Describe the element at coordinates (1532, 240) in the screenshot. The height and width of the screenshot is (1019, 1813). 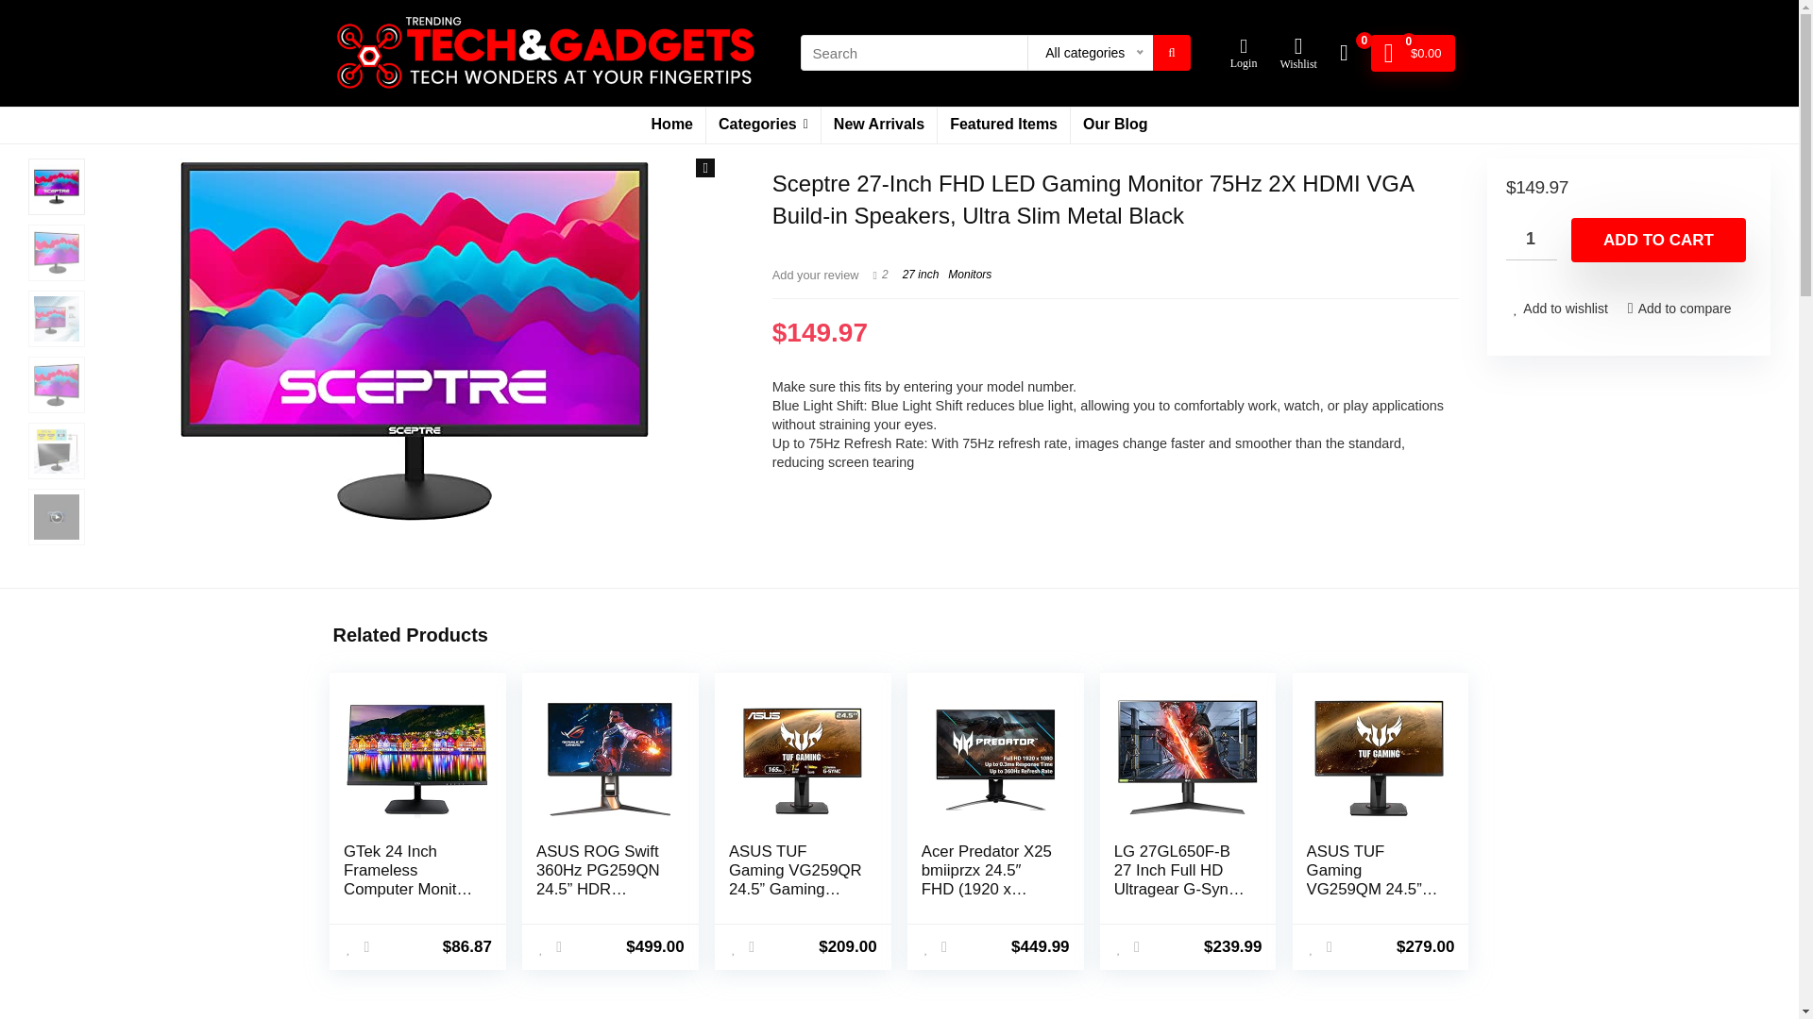
I see `1` at that location.